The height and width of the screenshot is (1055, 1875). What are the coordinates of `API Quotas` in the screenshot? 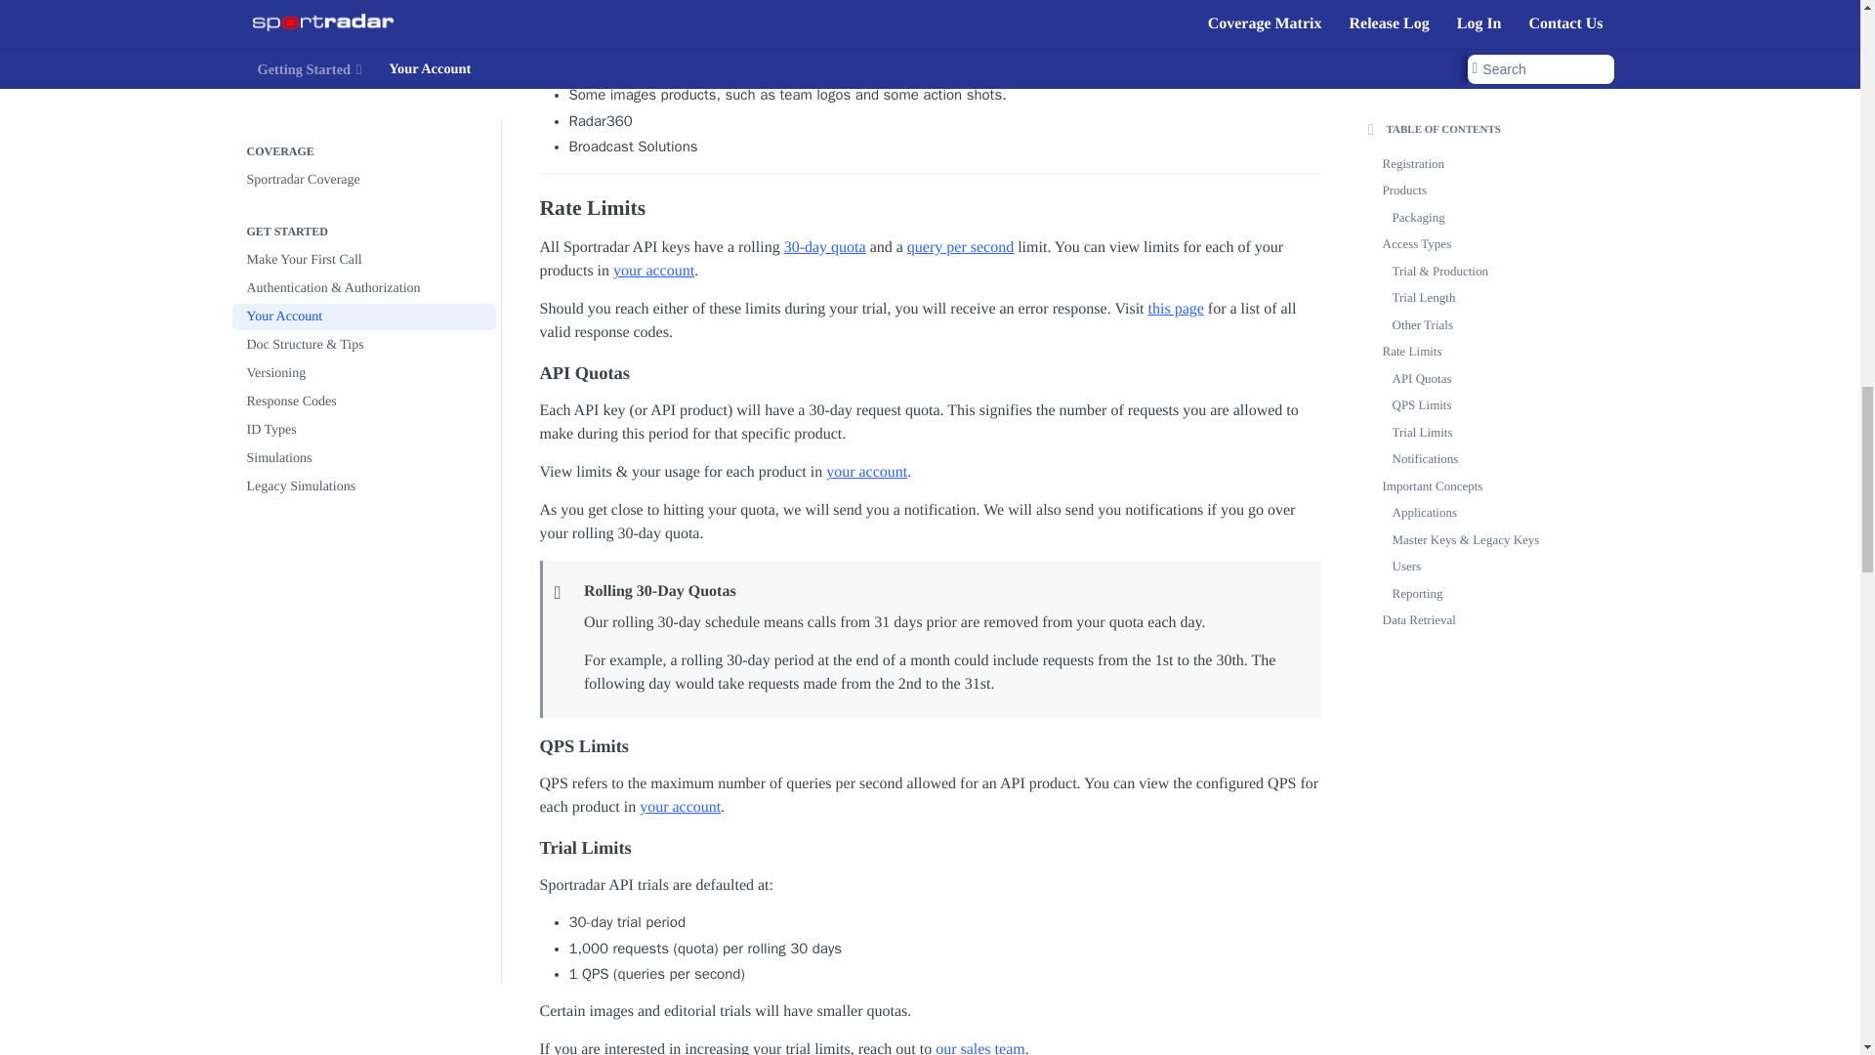 It's located at (930, 373).